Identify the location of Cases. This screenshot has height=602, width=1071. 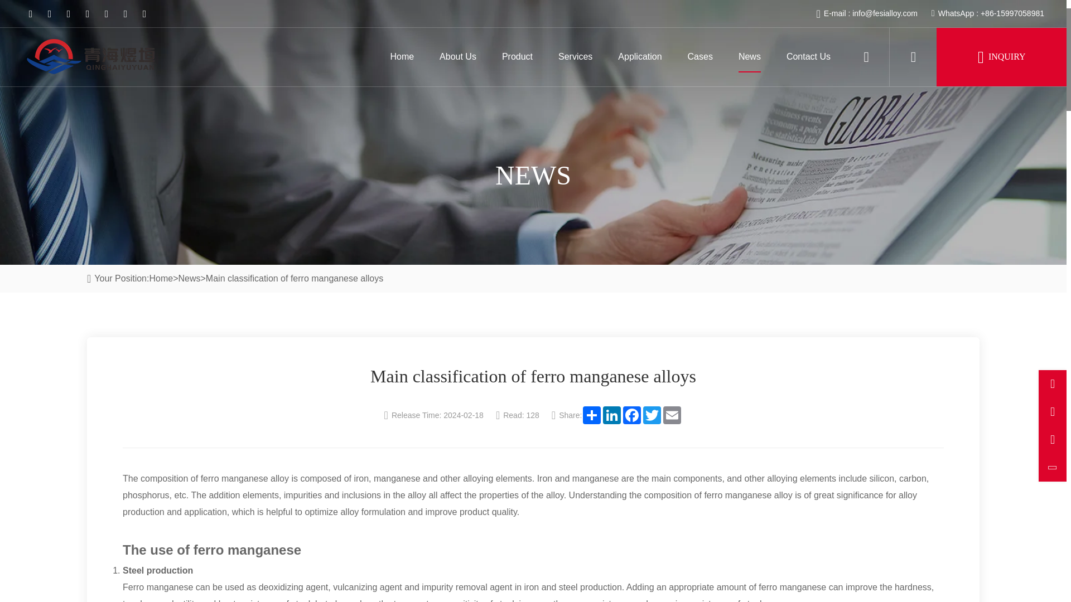
(700, 57).